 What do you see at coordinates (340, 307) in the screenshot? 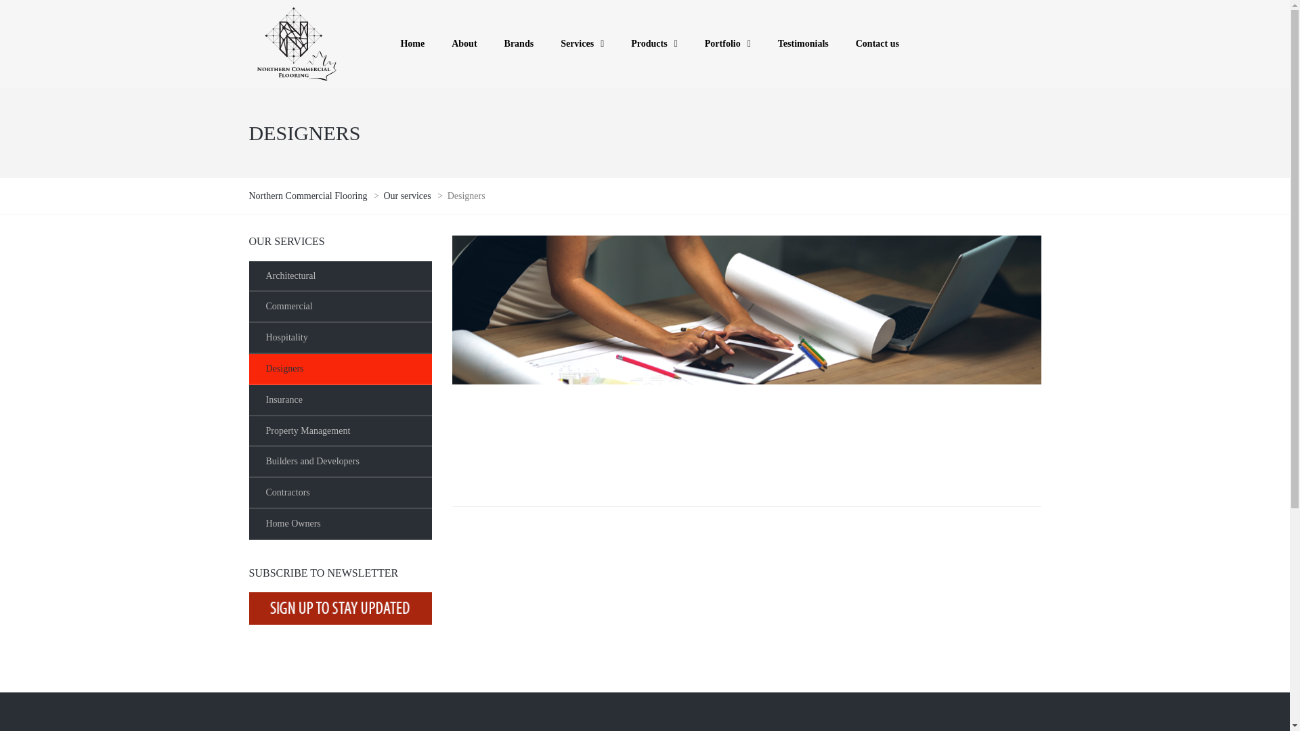
I see `Commercial` at bounding box center [340, 307].